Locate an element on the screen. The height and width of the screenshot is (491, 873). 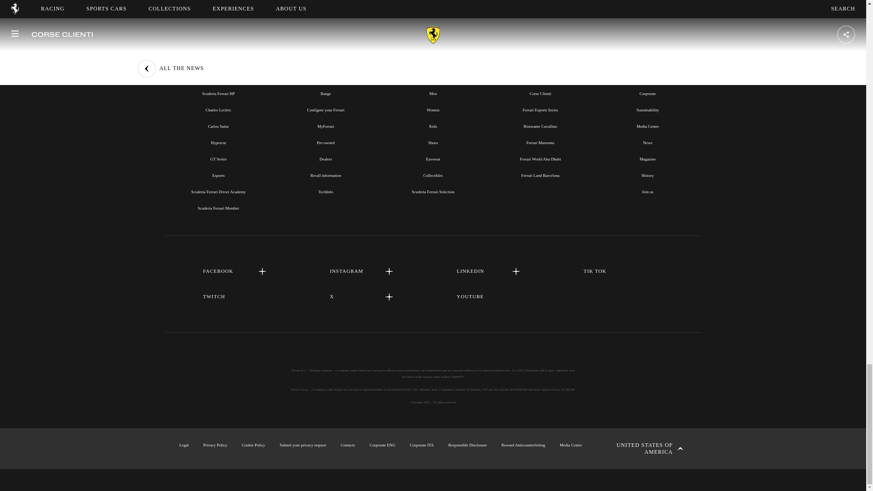
Hypercar is located at coordinates (218, 142).